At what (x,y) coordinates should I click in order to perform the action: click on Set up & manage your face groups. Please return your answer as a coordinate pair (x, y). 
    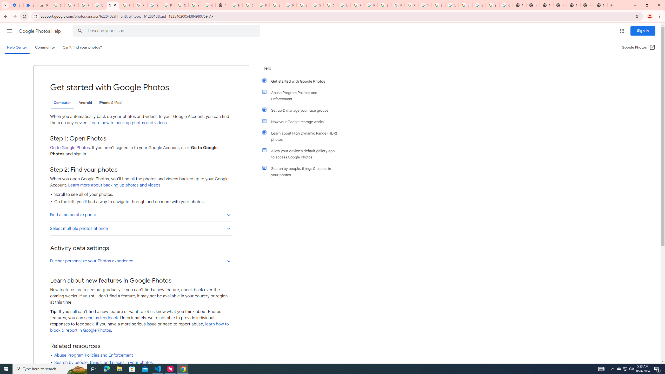
    Looking at the image, I should click on (302, 110).